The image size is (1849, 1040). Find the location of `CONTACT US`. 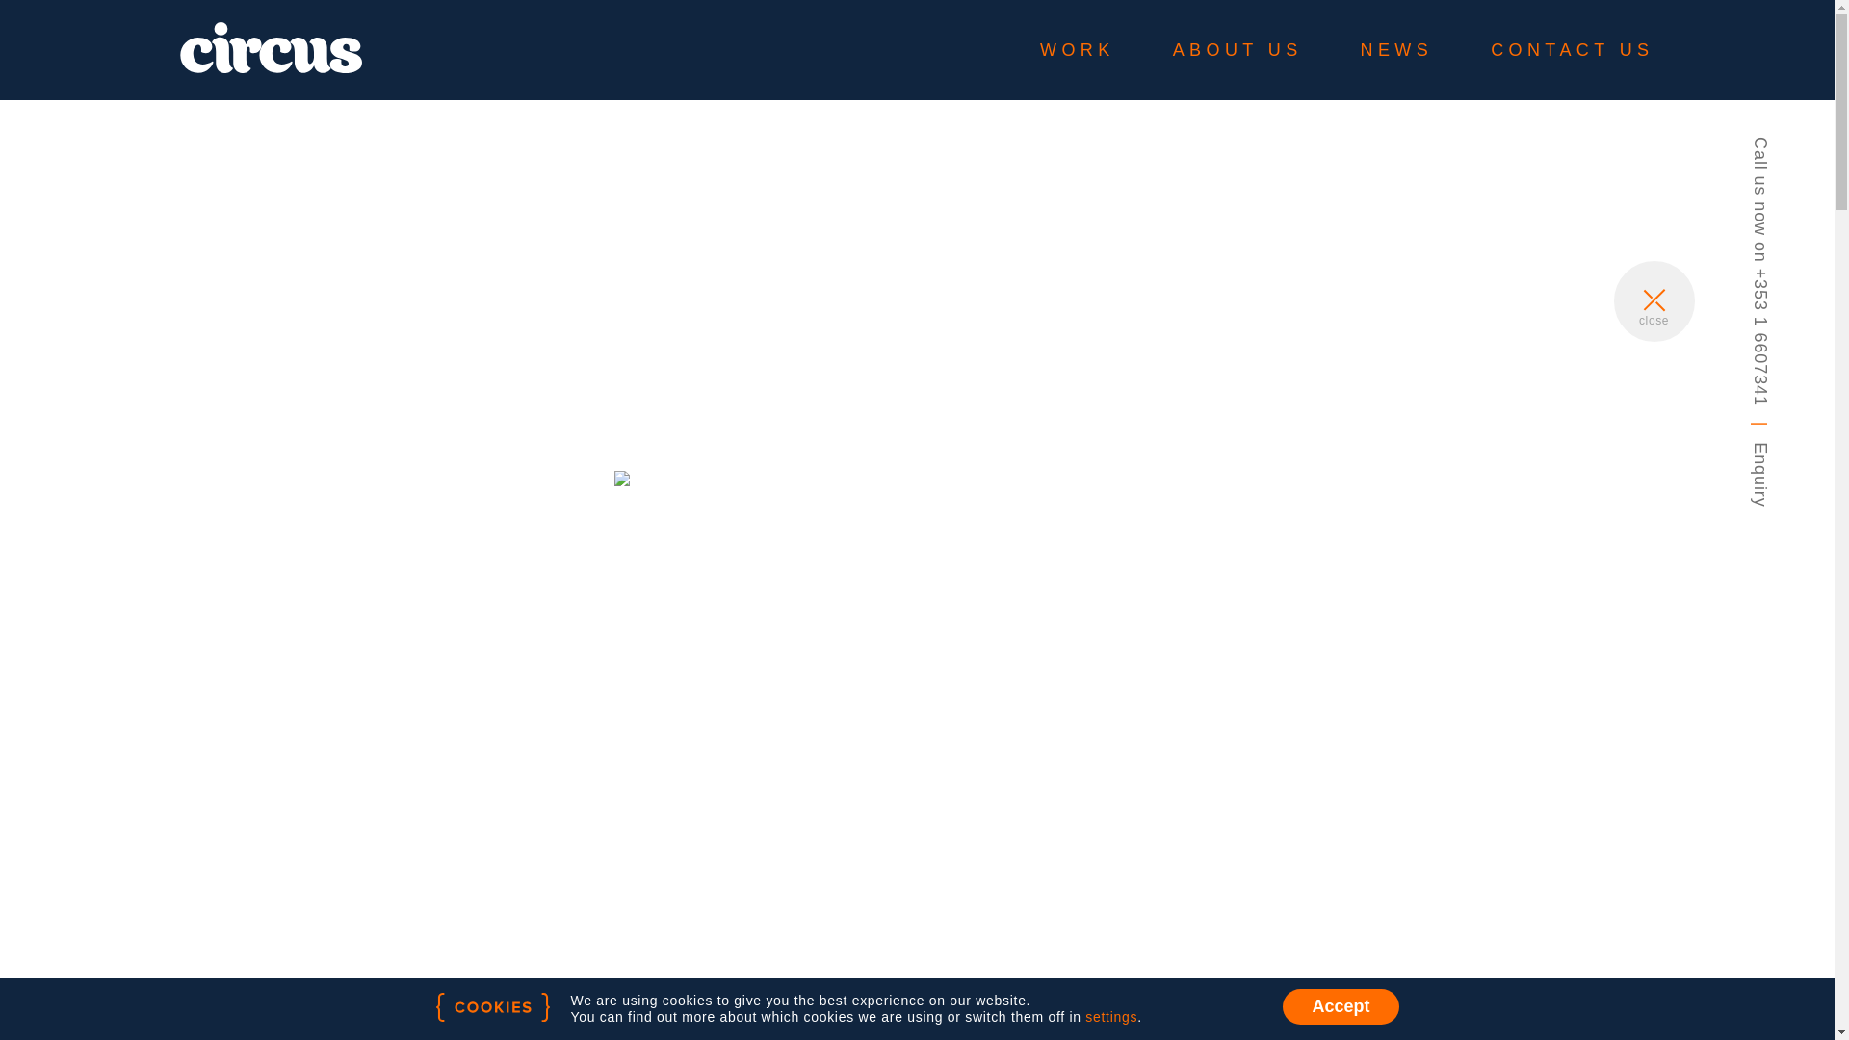

CONTACT US is located at coordinates (1572, 50).